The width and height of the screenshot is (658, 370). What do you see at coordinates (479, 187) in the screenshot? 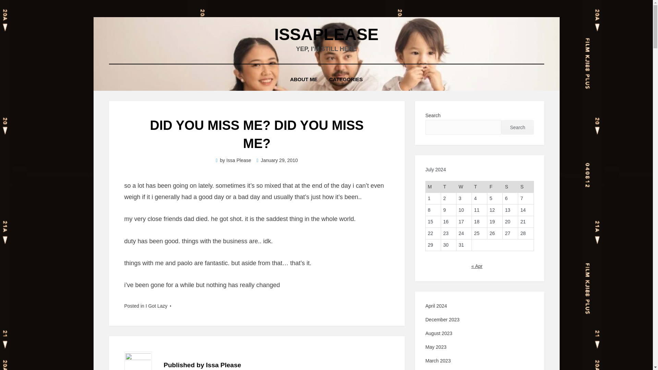
I see `Thursday` at bounding box center [479, 187].